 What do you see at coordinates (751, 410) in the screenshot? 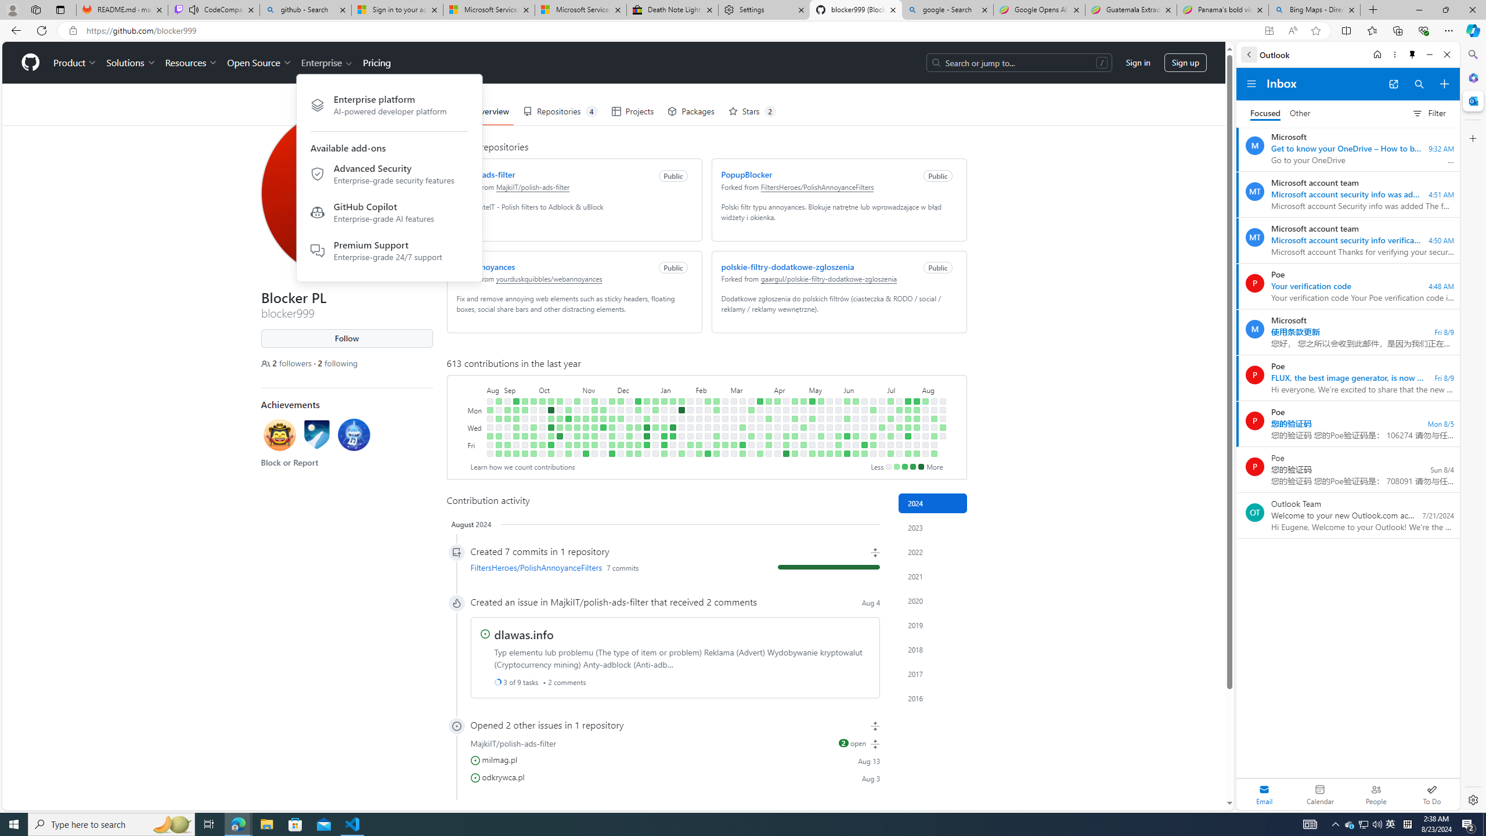
I see `5 contributions on March 18th.` at bounding box center [751, 410].